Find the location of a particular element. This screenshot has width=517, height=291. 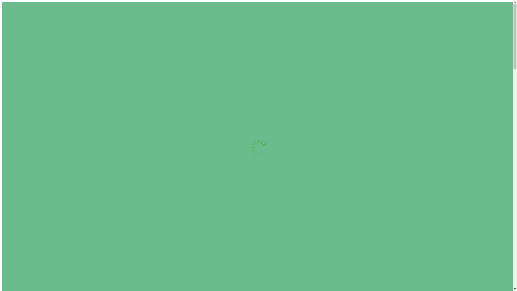

Services is located at coordinates (23, 52).